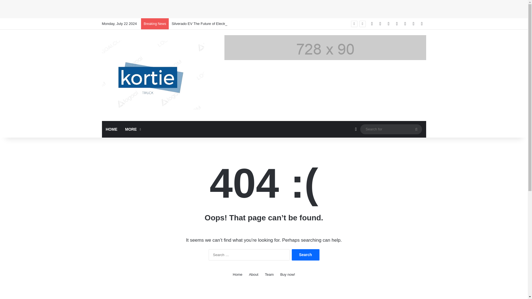  Describe the element at coordinates (391, 129) in the screenshot. I see `Search for` at that location.